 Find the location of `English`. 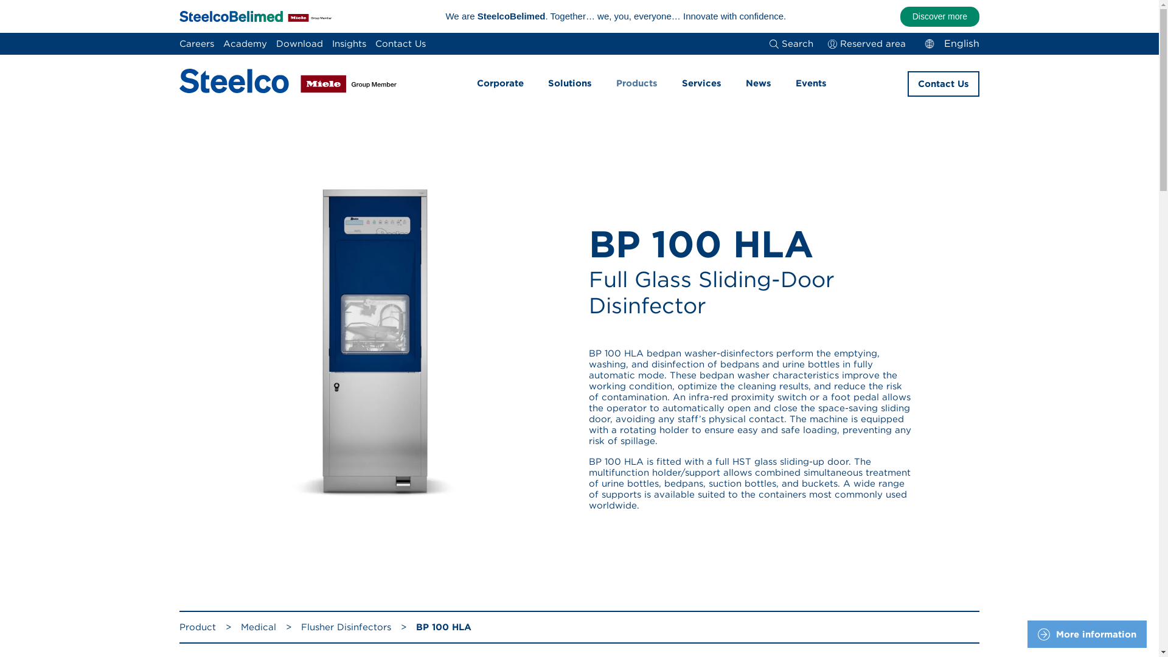

English is located at coordinates (950, 44).